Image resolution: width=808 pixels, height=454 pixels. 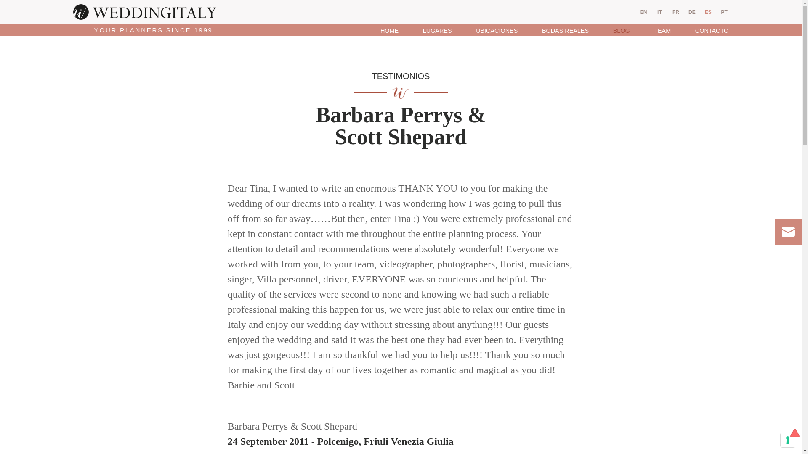 What do you see at coordinates (622, 31) in the screenshot?
I see `BLOG` at bounding box center [622, 31].